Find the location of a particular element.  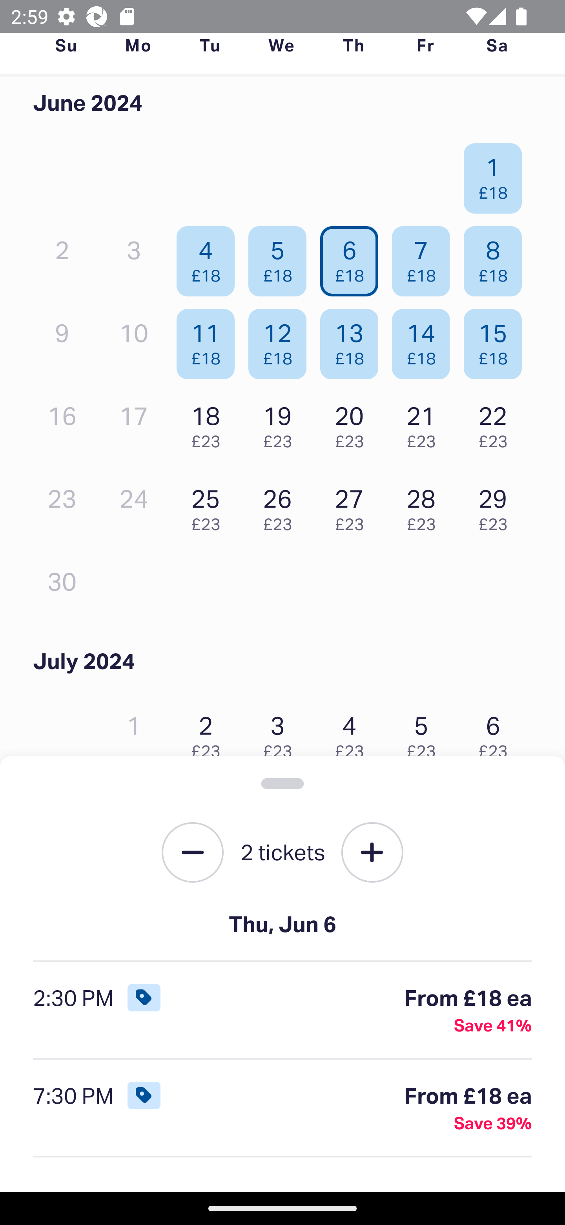

19 £23 is located at coordinates (282, 423).